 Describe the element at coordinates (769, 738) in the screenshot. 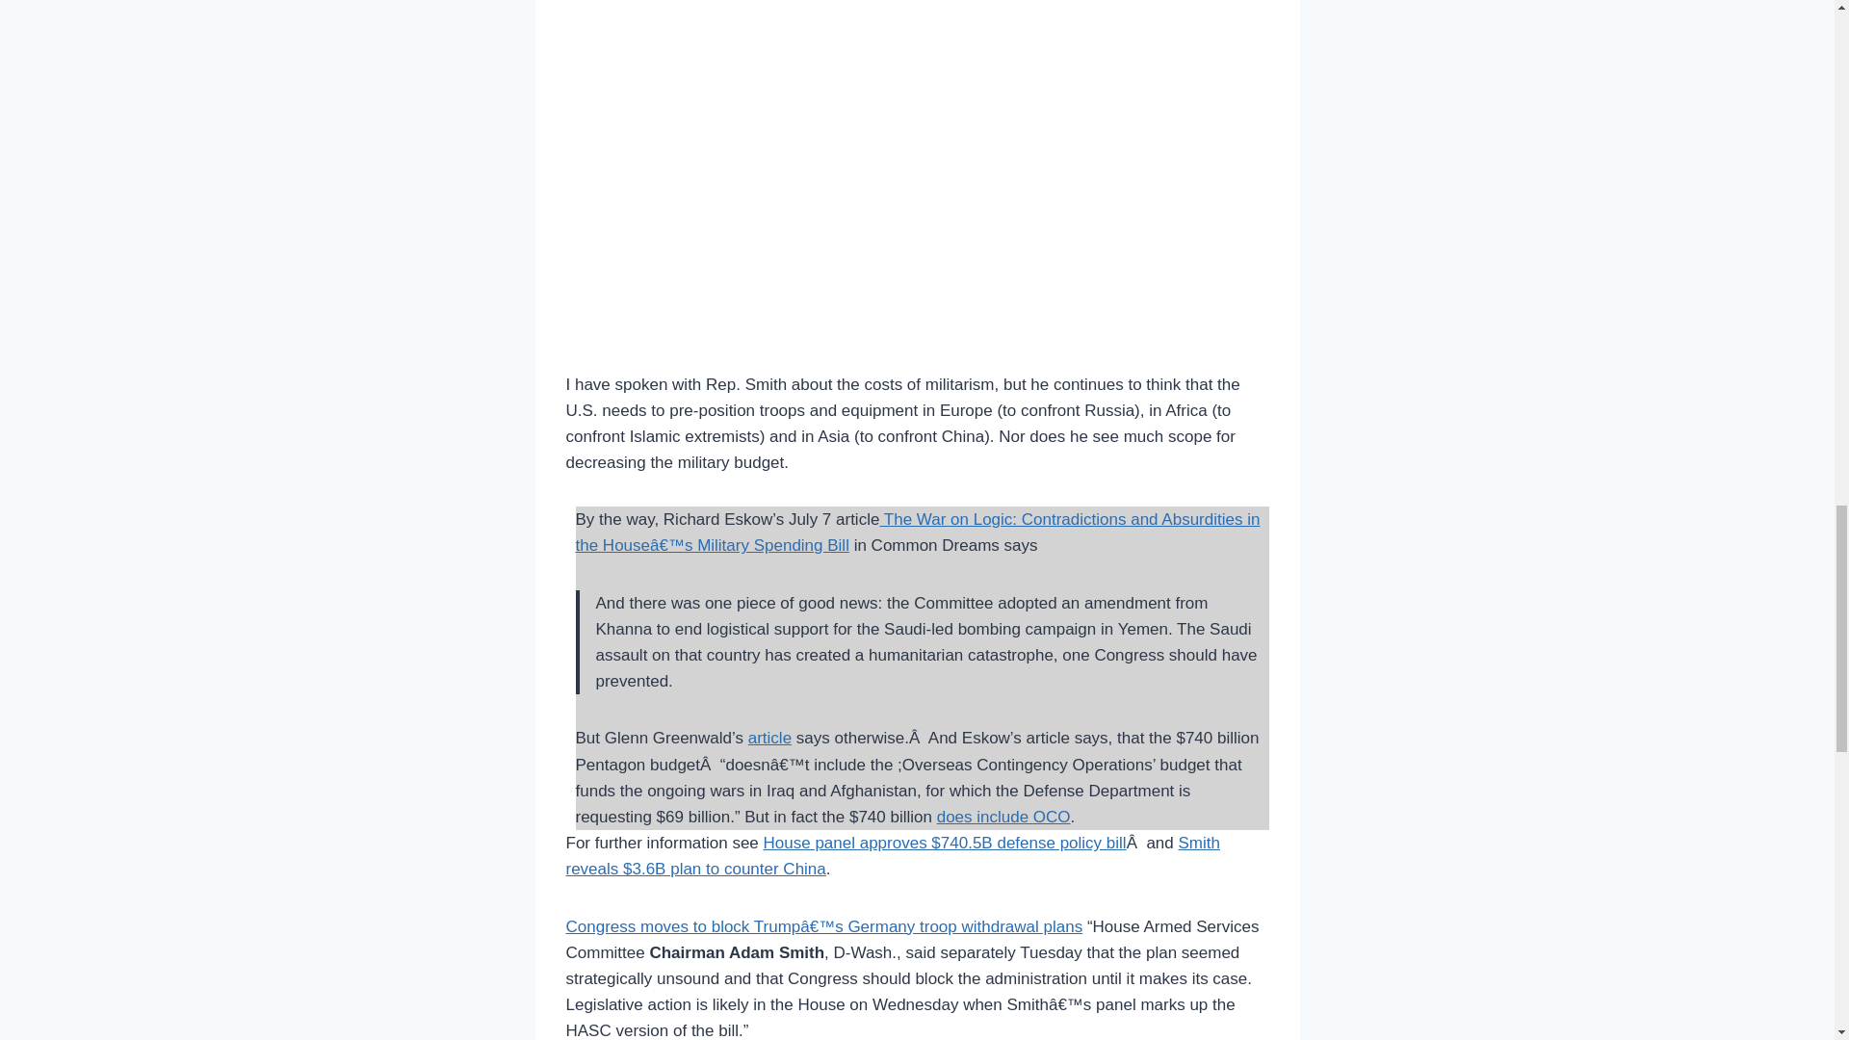

I see `article` at that location.